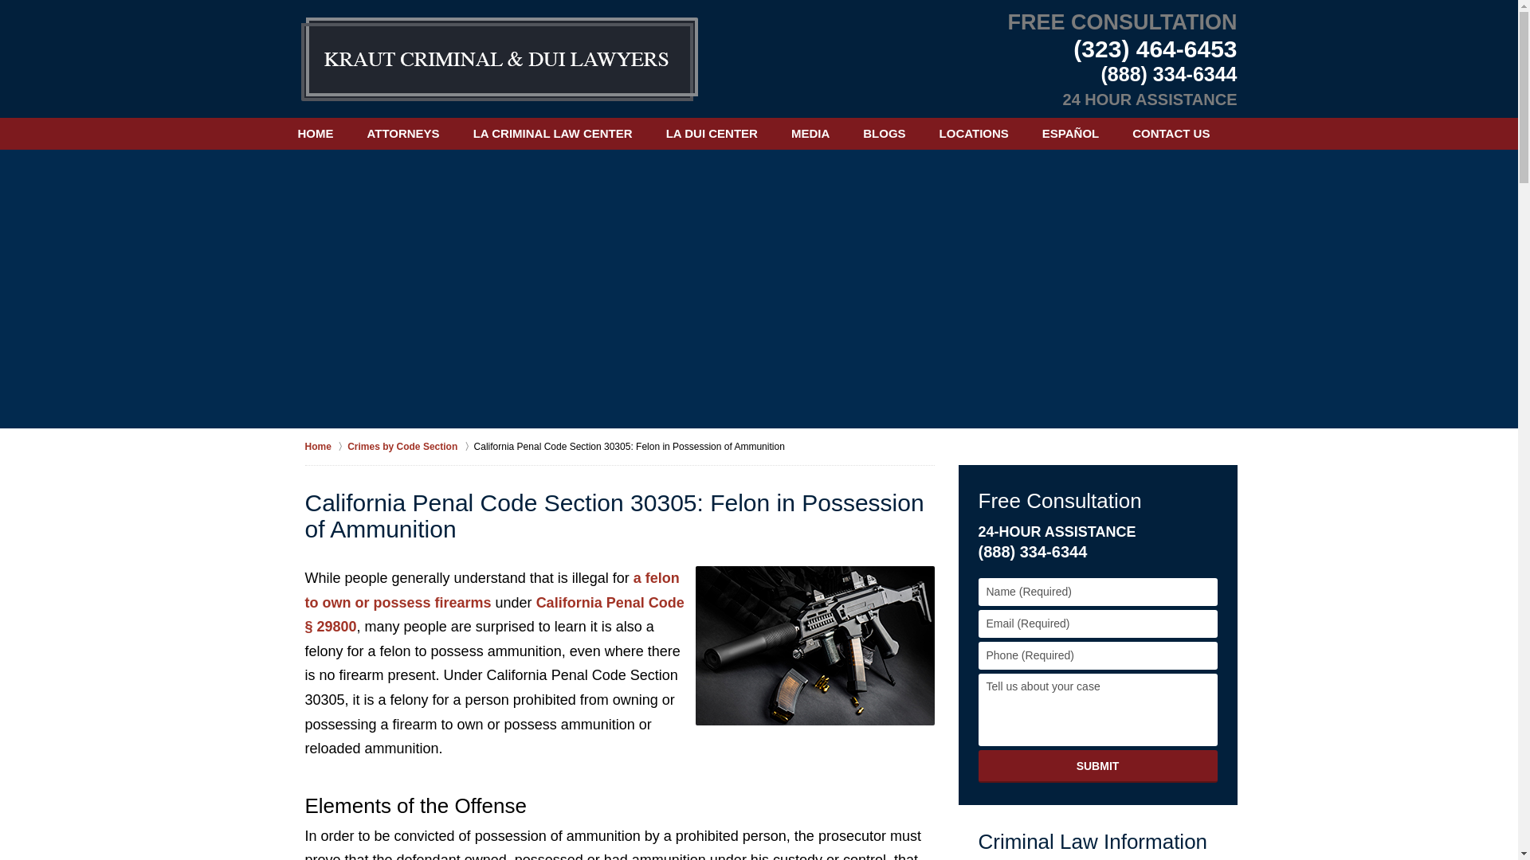 The image size is (1530, 860). I want to click on HOME, so click(315, 133).